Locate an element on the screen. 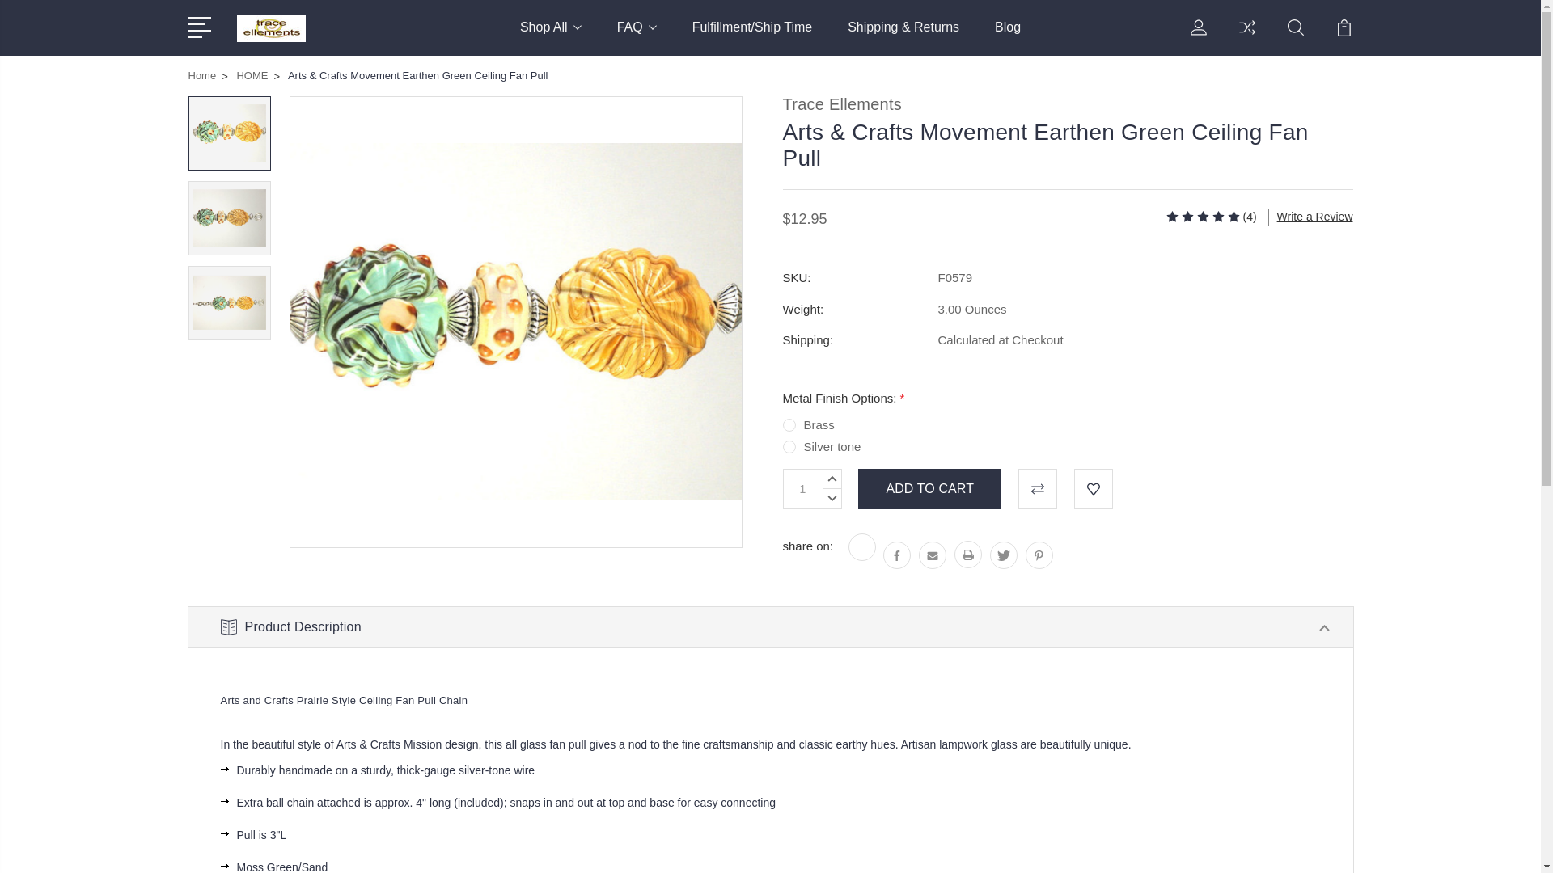 Image resolution: width=1553 pixels, height=873 pixels. Add to Cart is located at coordinates (930, 488).